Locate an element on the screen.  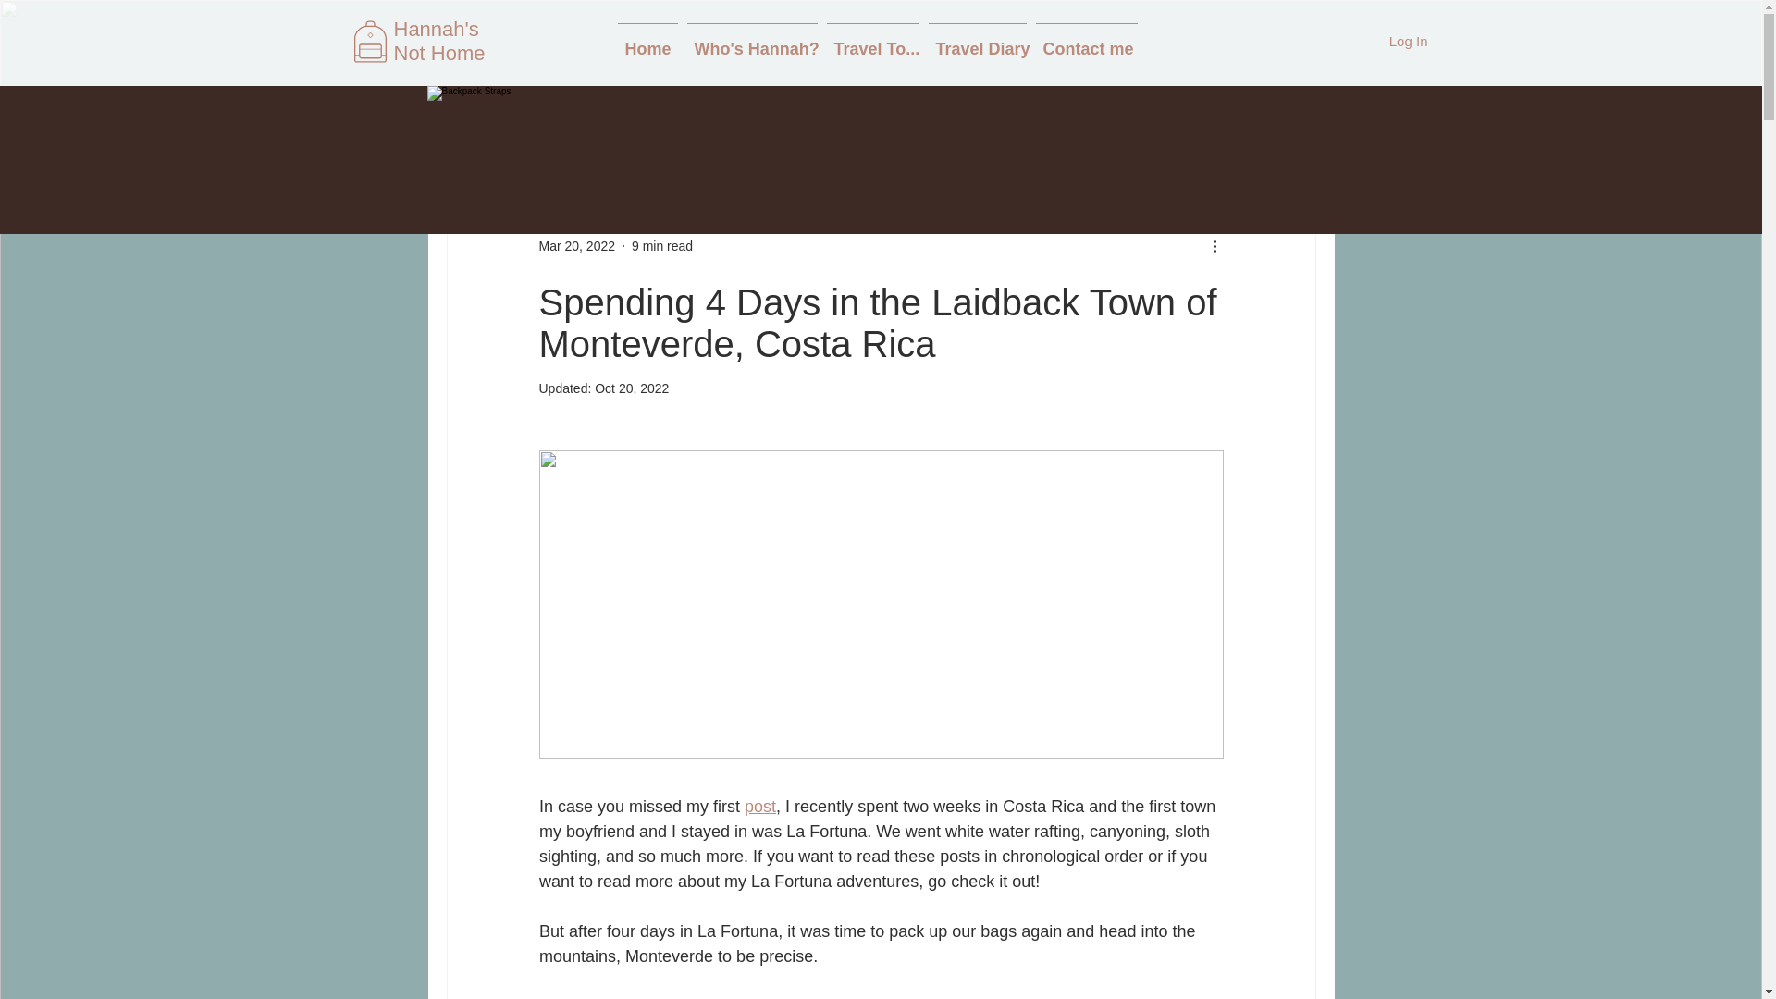
Travel Diary is located at coordinates (977, 41).